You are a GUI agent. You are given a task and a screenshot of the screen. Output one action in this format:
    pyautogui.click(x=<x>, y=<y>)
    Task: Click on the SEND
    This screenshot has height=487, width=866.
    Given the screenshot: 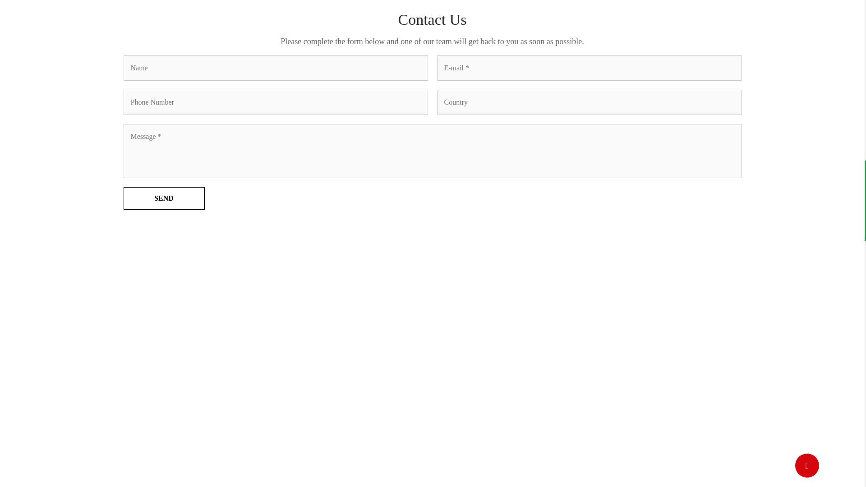 What is the action you would take?
    pyautogui.click(x=164, y=198)
    